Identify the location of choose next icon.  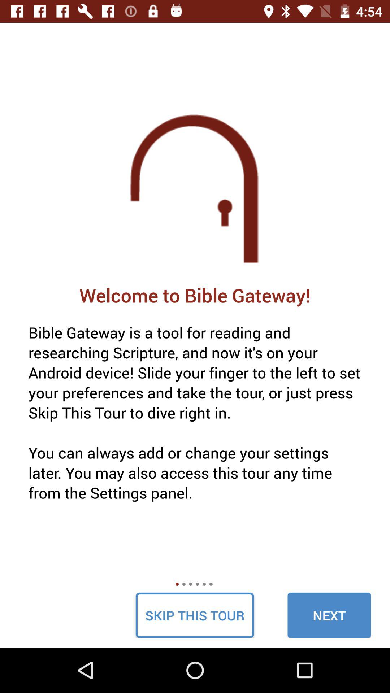
(329, 615).